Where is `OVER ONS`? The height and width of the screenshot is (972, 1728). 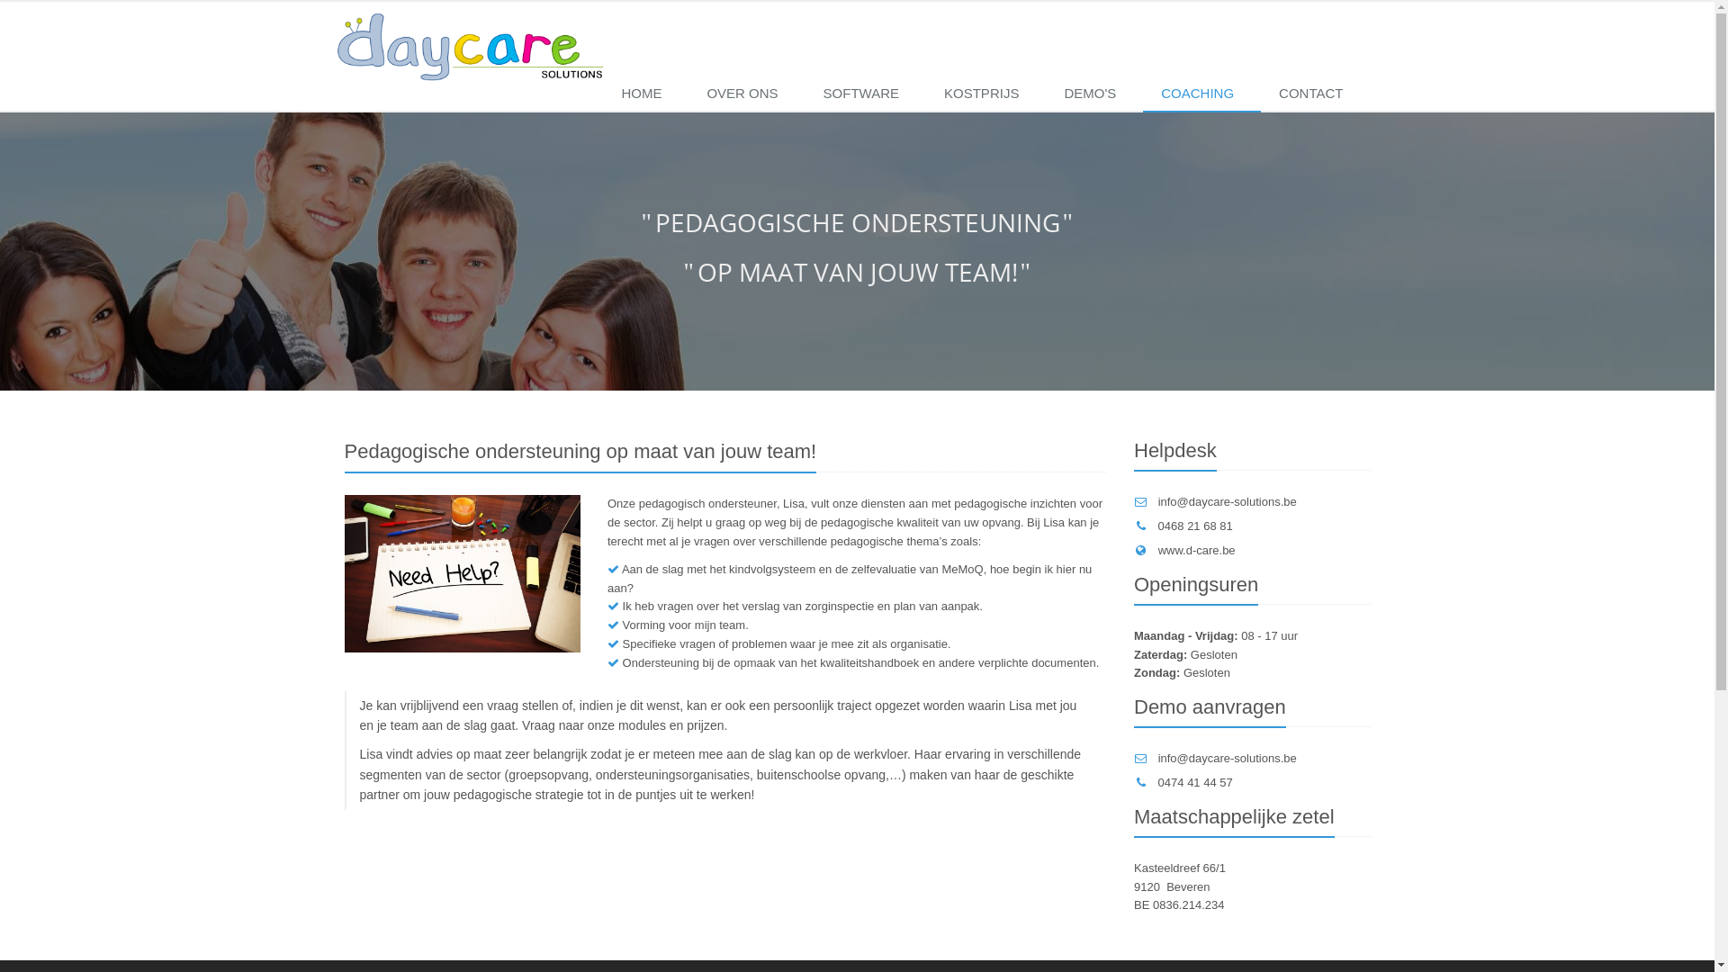
OVER ONS is located at coordinates (747, 94).